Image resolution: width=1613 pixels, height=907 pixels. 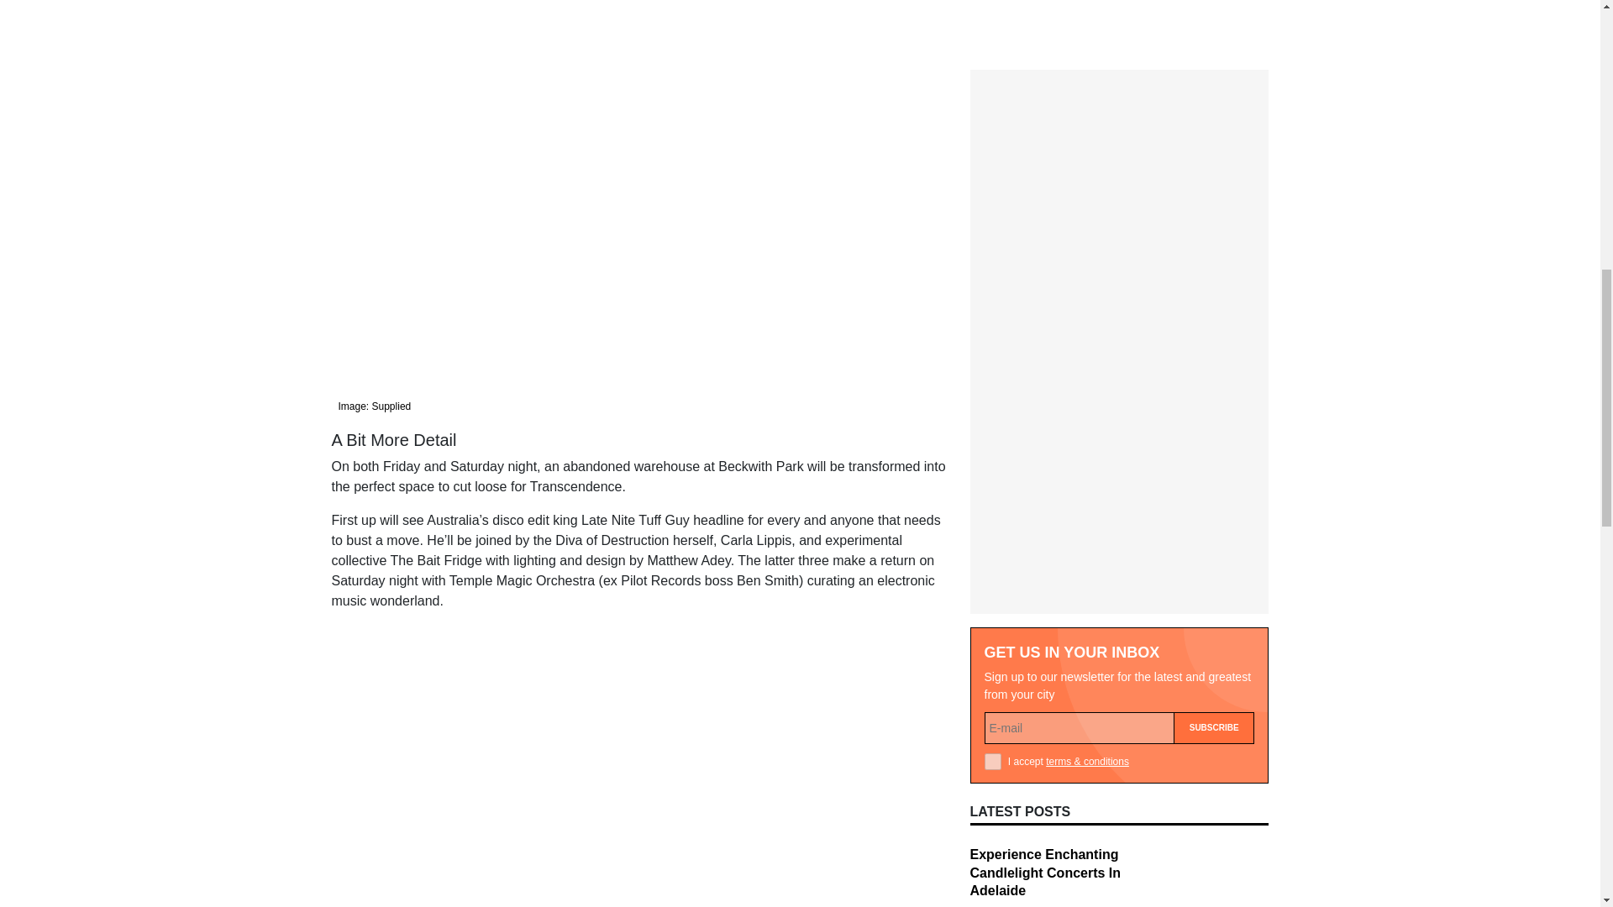 I want to click on AUGUST 1, 2024, so click(x=1008, y=689).